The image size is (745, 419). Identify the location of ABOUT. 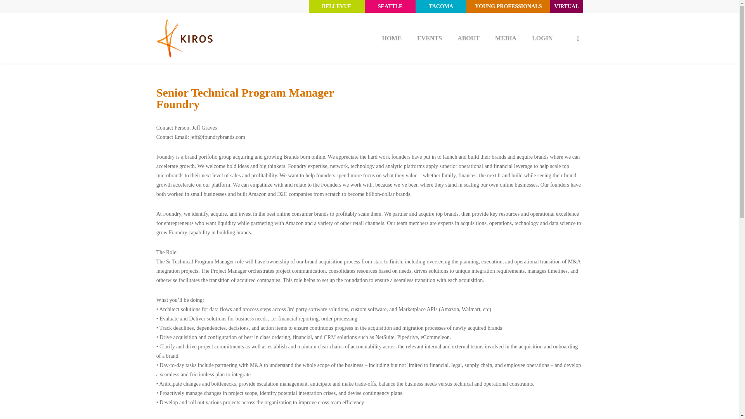
(468, 38).